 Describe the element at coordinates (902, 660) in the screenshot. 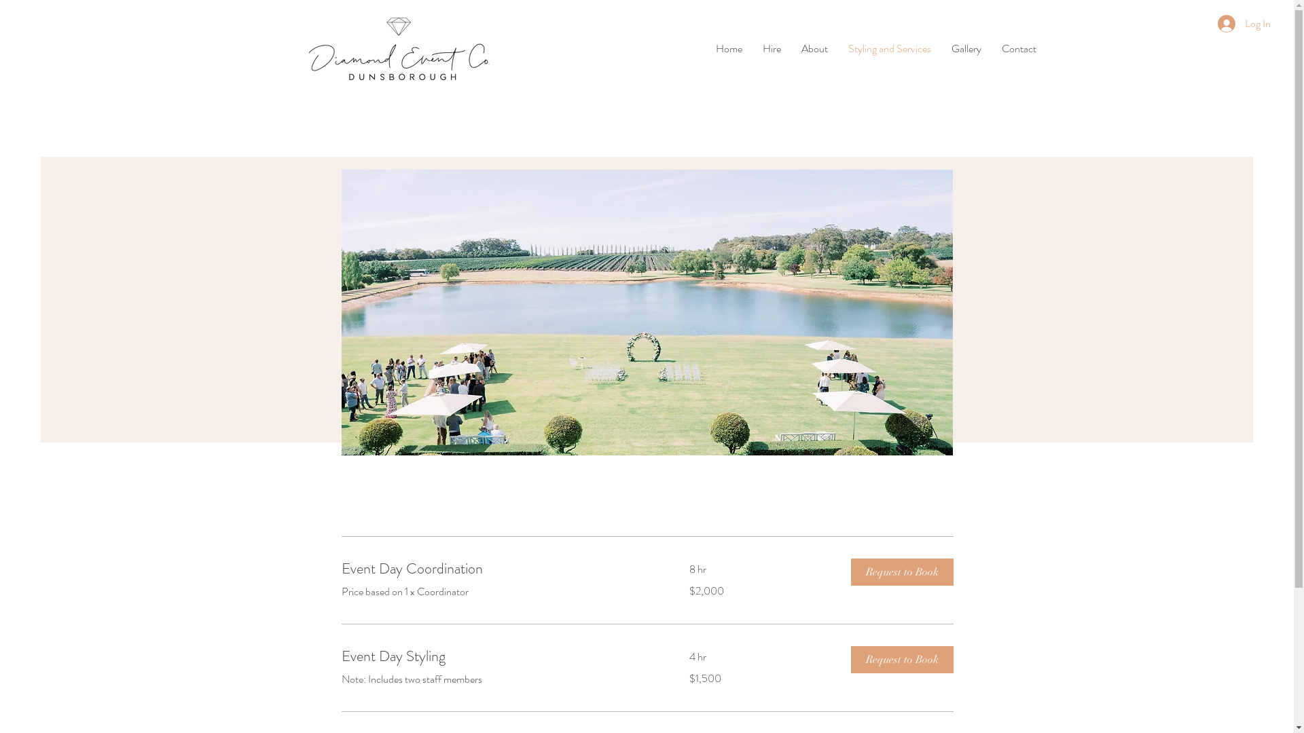

I see `Request to Book` at that location.